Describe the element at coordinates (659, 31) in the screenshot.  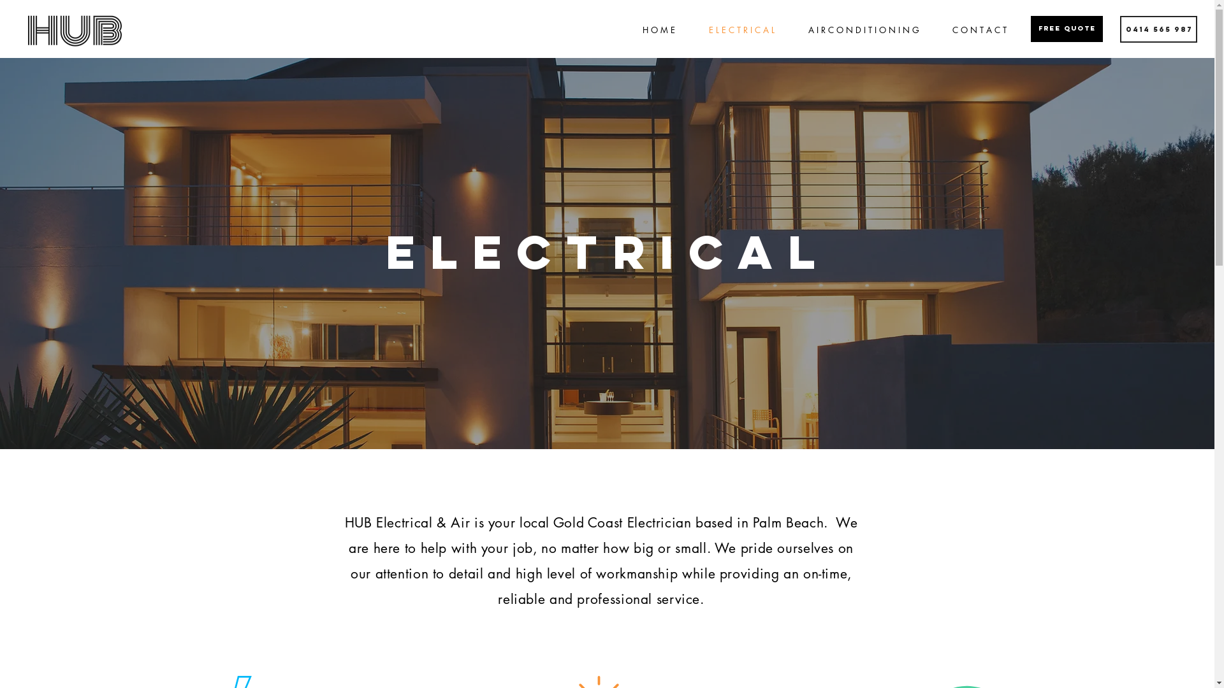
I see `H O M E` at that location.